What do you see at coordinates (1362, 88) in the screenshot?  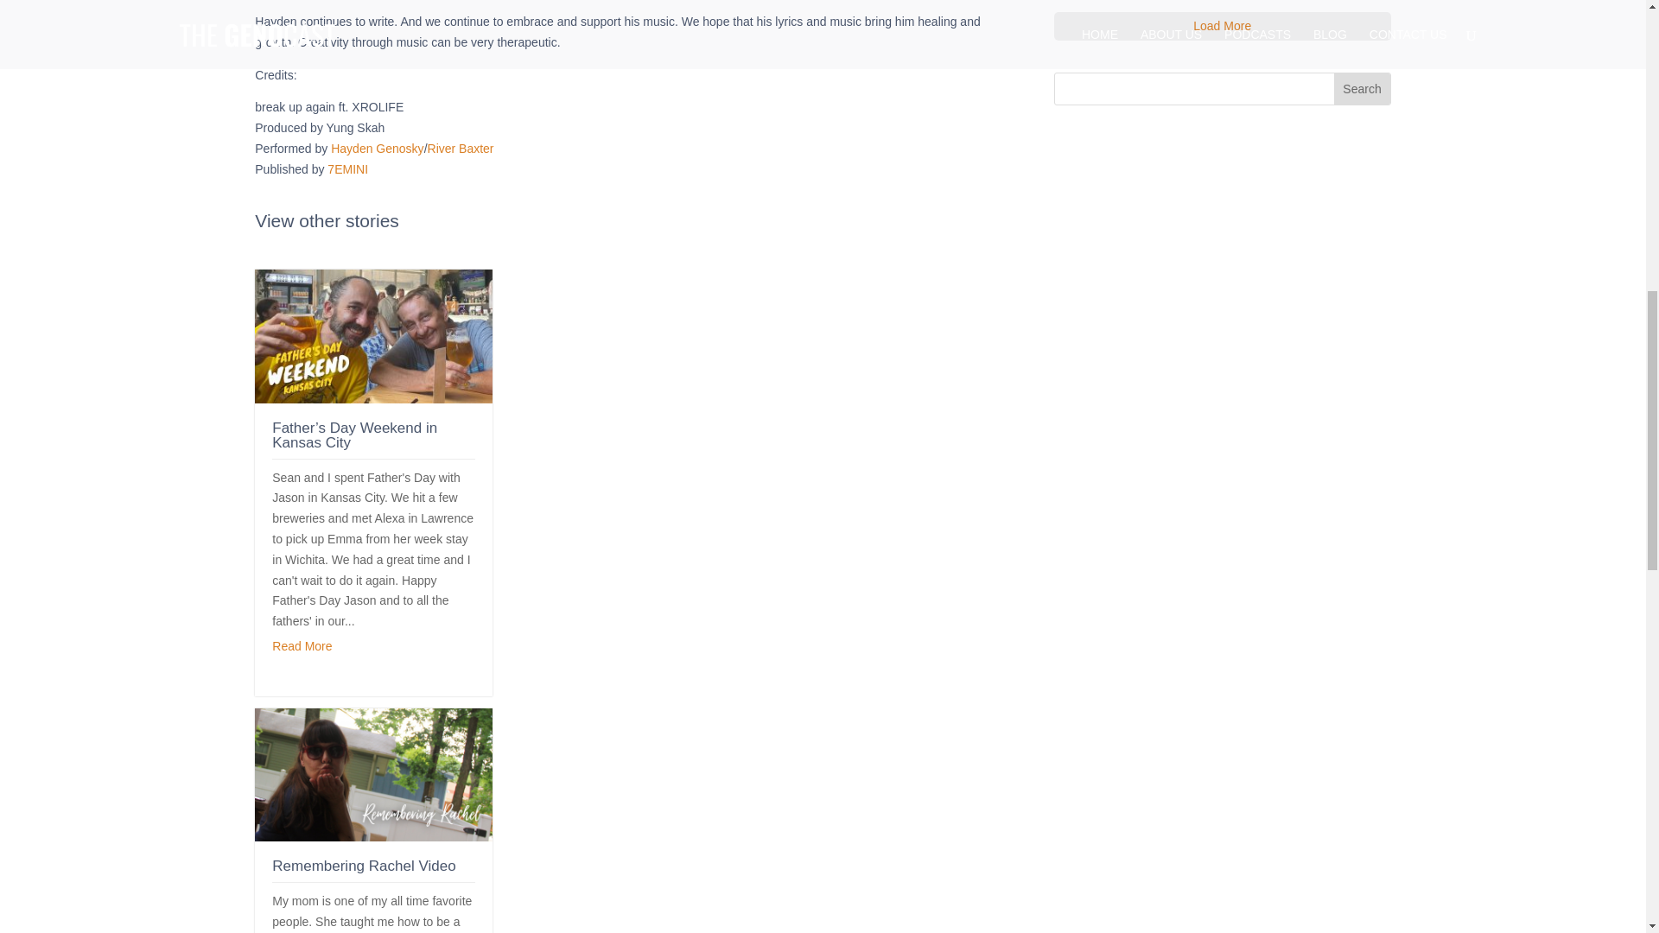 I see `Search` at bounding box center [1362, 88].